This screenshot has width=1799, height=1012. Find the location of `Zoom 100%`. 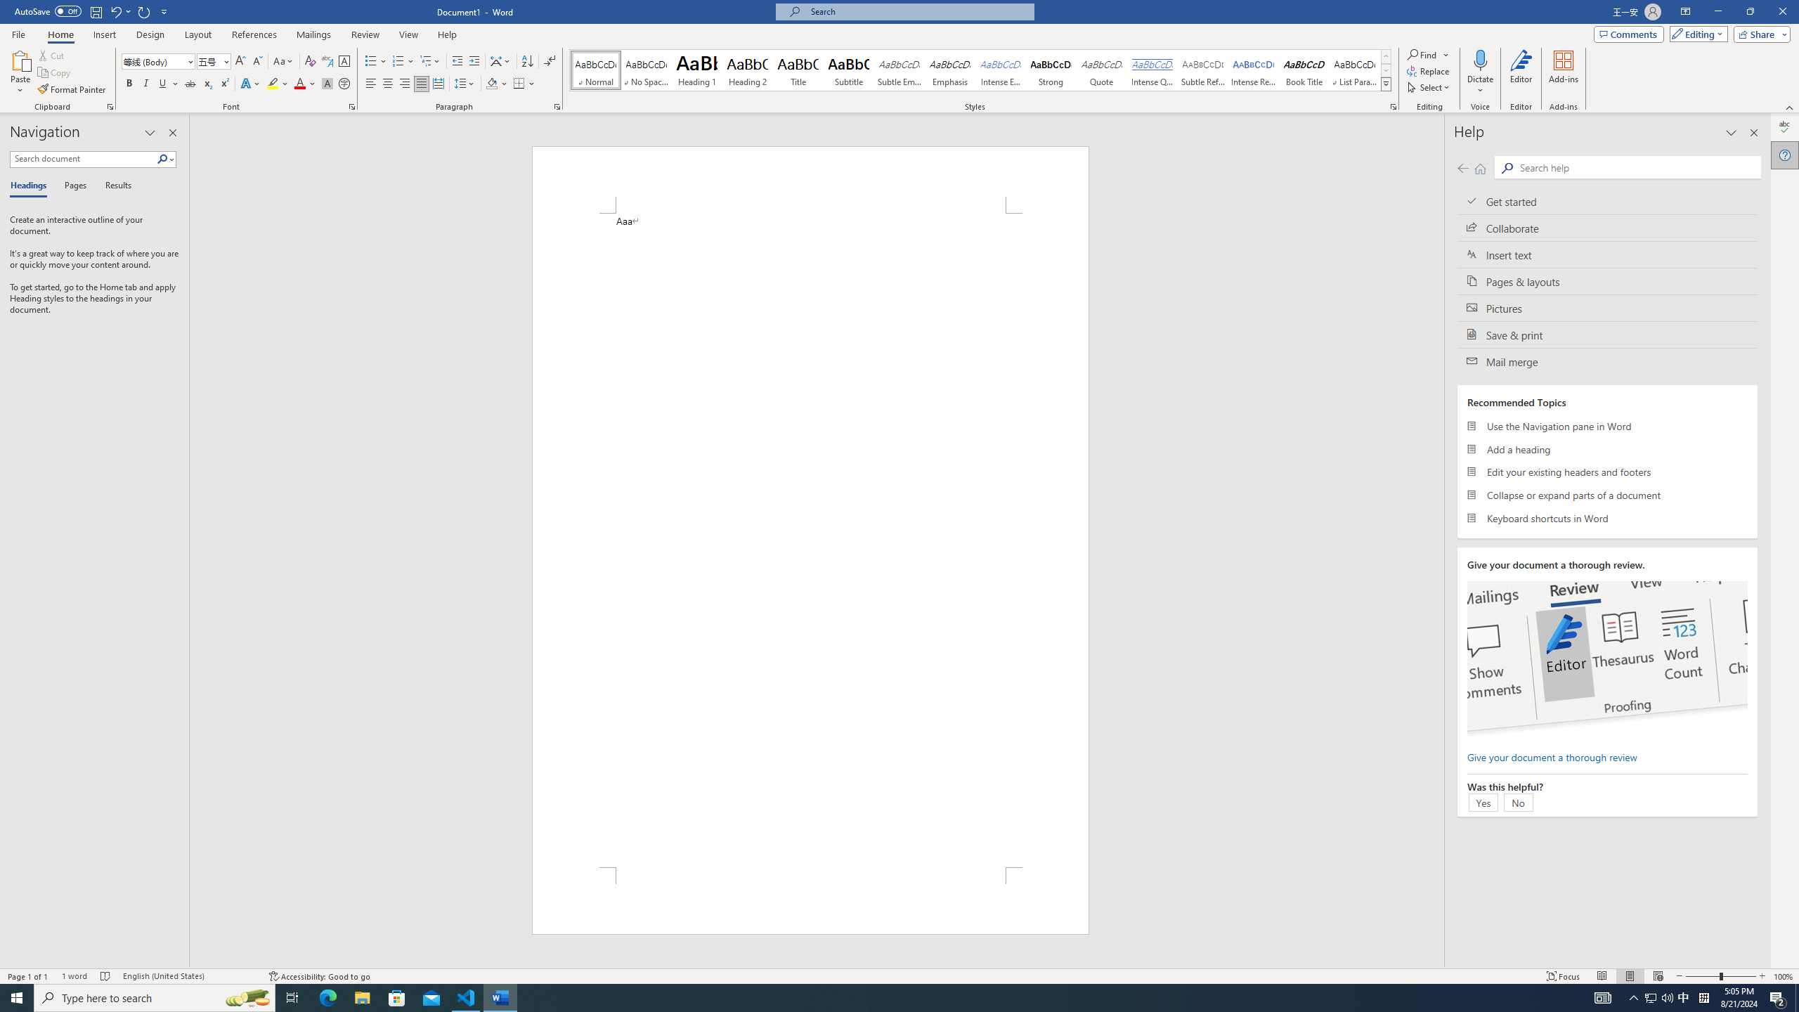

Zoom 100% is located at coordinates (1784, 976).